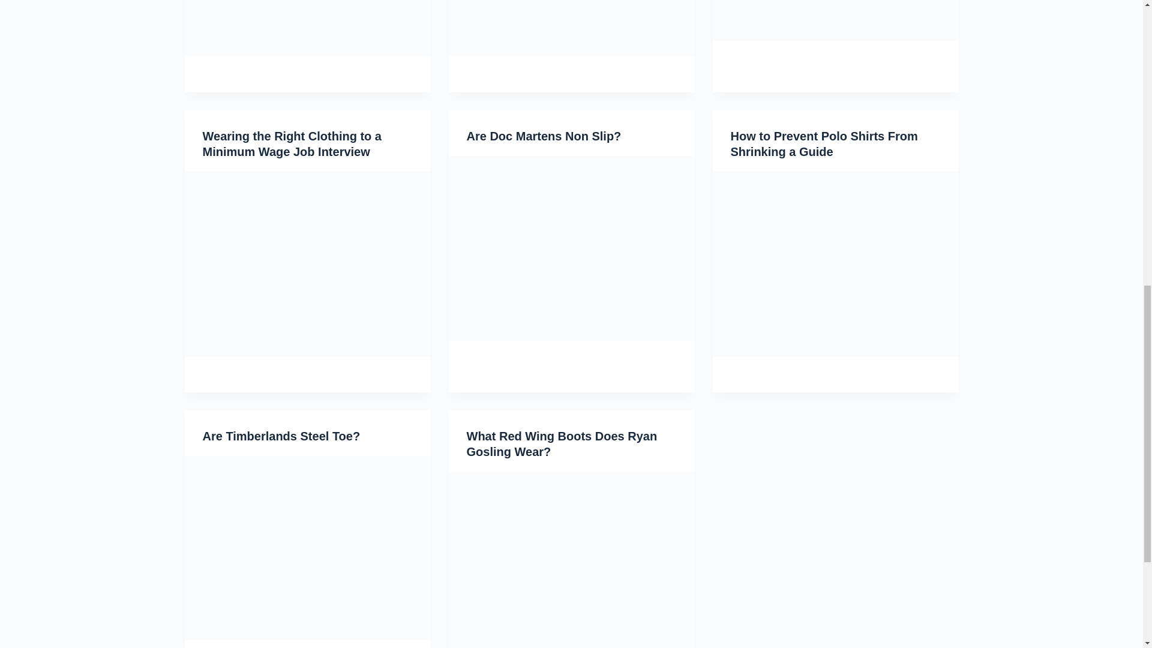  What do you see at coordinates (835, 264) in the screenshot?
I see `How to Prevent Polo Shirts From Shrinking a Guide 9` at bounding box center [835, 264].